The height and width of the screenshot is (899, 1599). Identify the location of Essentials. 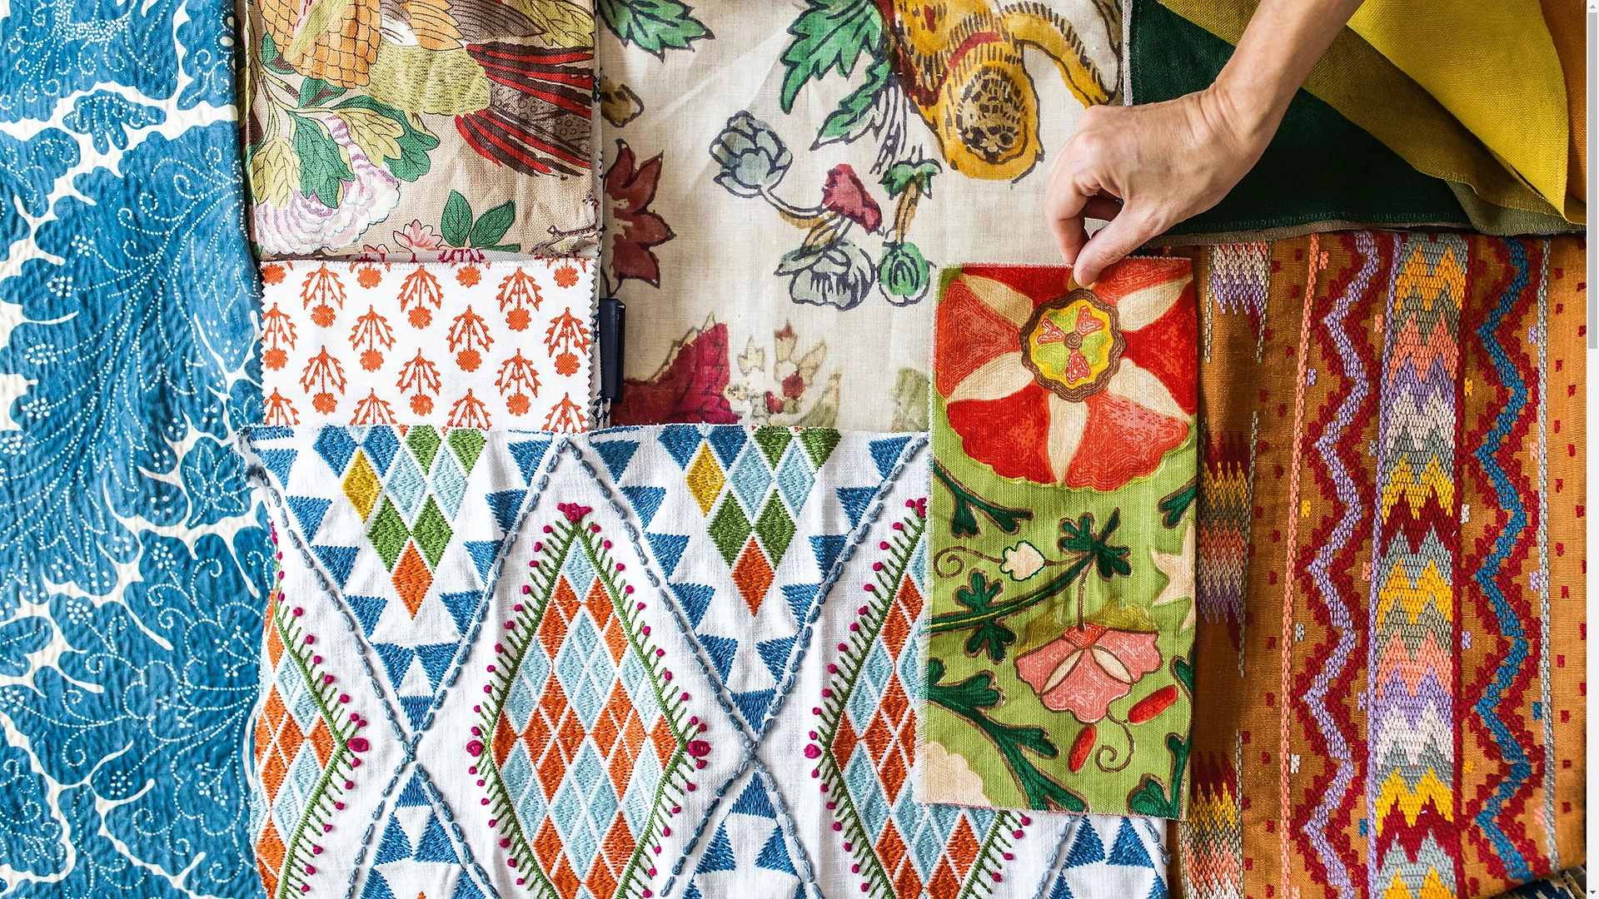
(795, 8).